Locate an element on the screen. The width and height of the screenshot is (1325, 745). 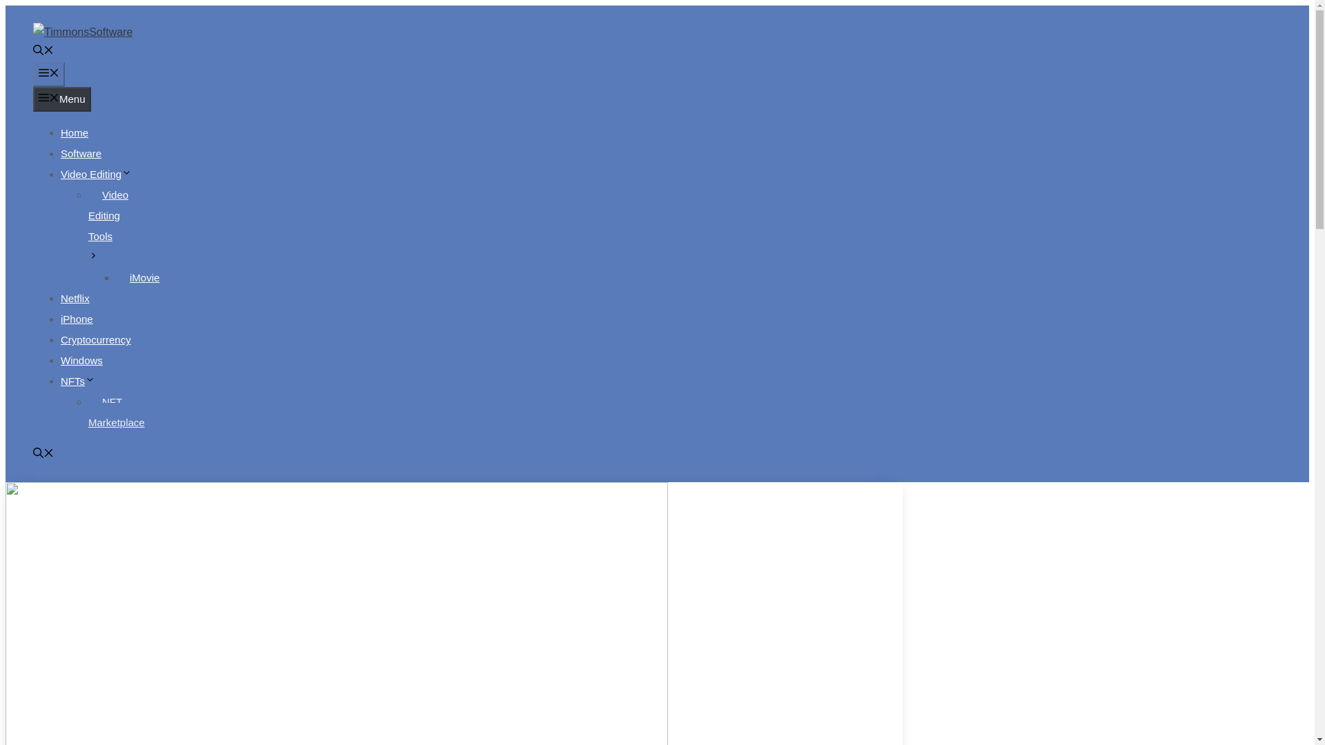
Menu is located at coordinates (62, 99).